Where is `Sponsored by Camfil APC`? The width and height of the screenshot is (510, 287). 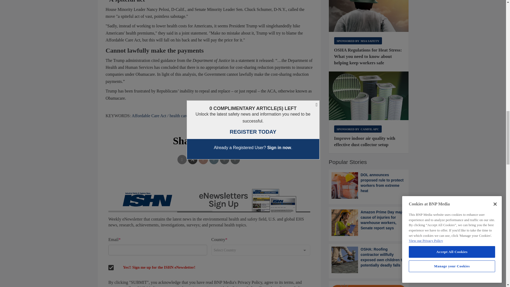 Sponsored by Camfil APC is located at coordinates (358, 129).